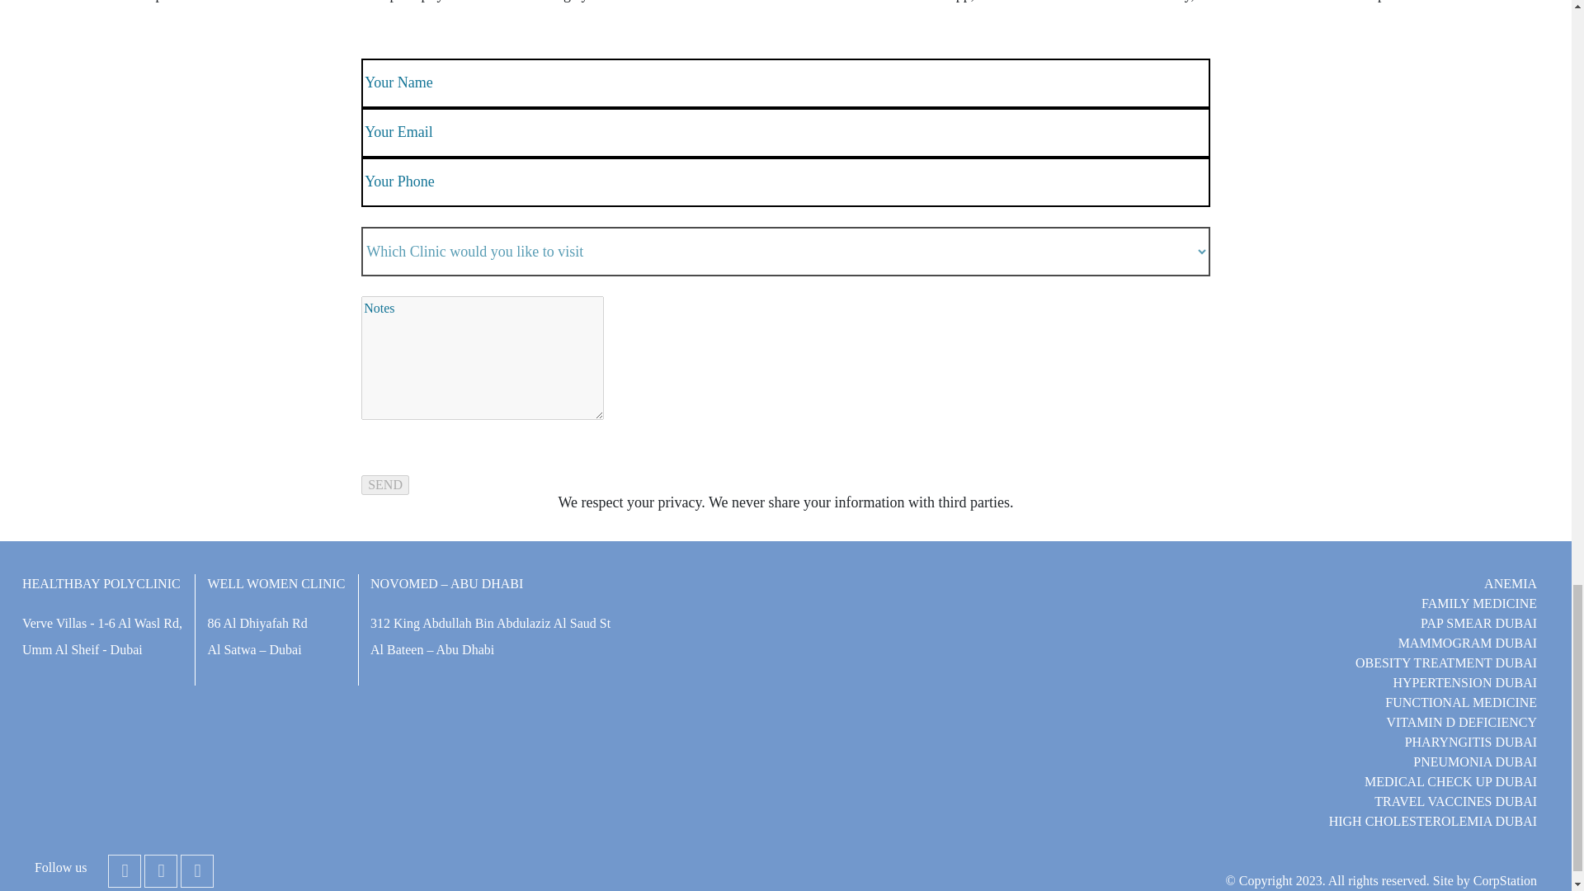  Describe the element at coordinates (1455, 801) in the screenshot. I see `TRAVEL VACCINES DUBAI` at that location.